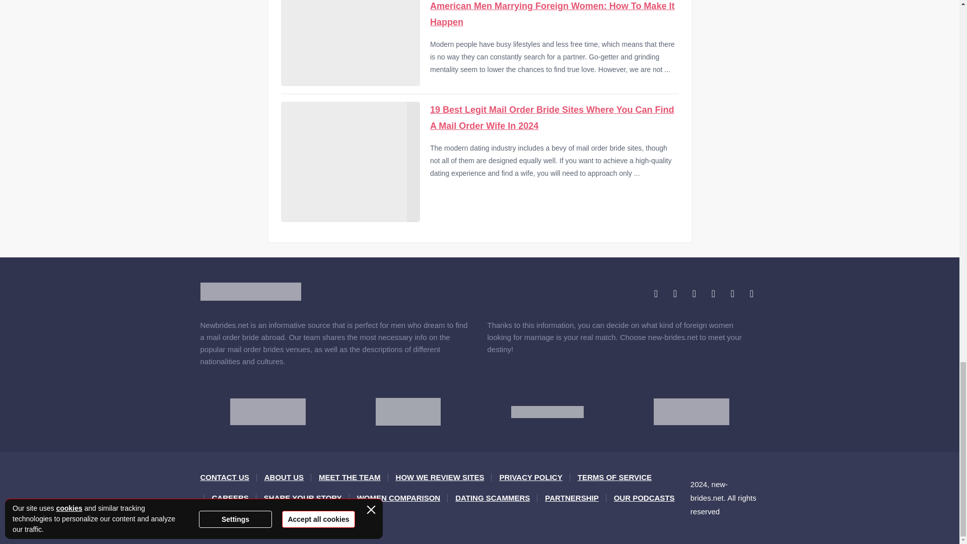 The width and height of the screenshot is (967, 544). What do you see at coordinates (713, 294) in the screenshot?
I see `Follow us on Pinterest` at bounding box center [713, 294].